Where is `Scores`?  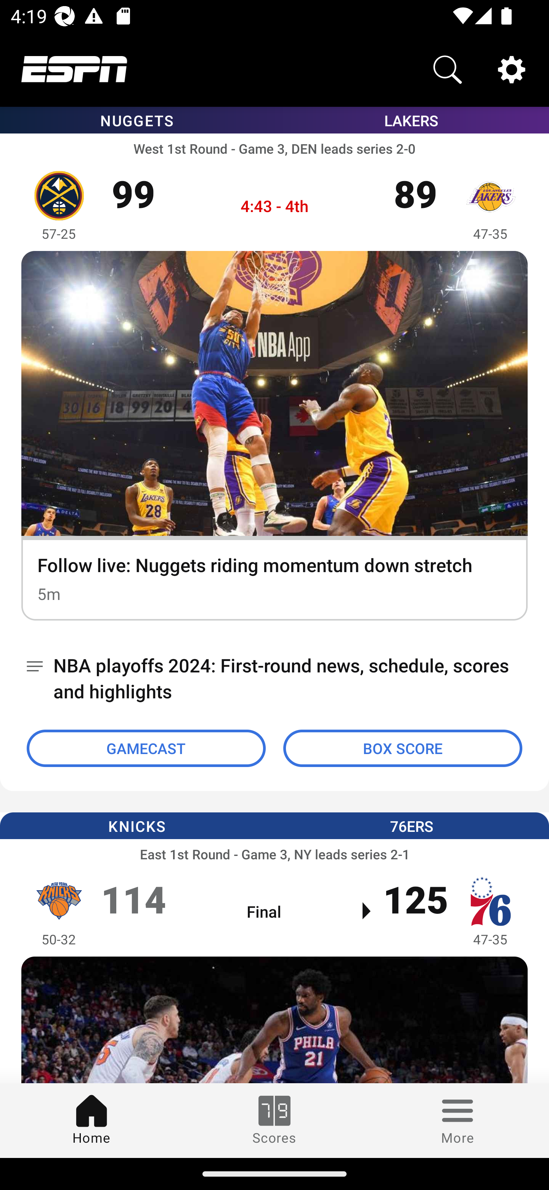 Scores is located at coordinates (274, 1120).